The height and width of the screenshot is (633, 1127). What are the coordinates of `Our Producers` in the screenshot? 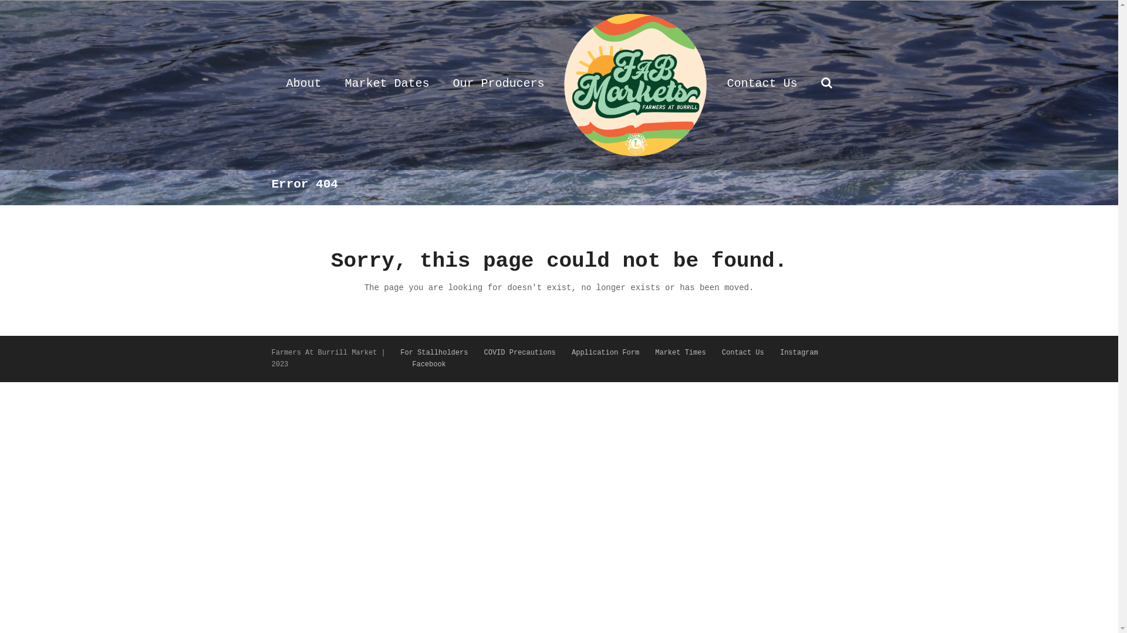 It's located at (498, 85).